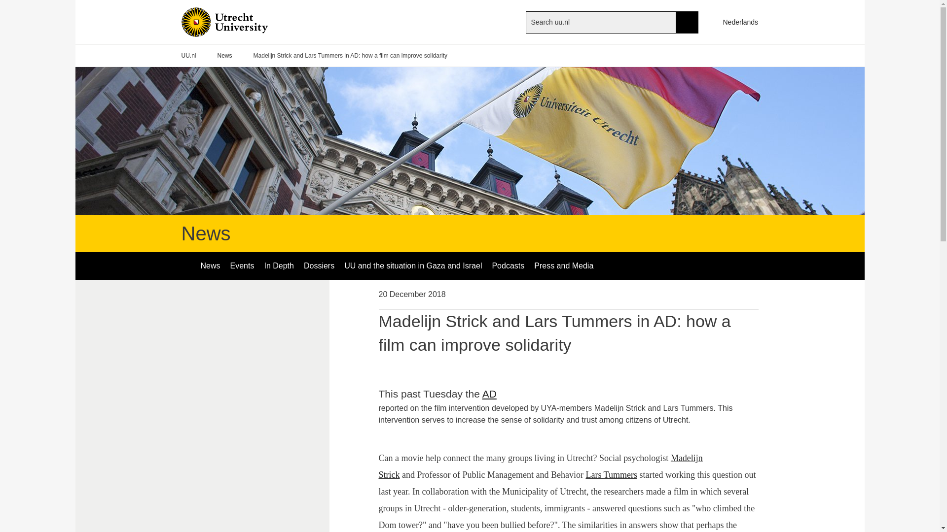 The height and width of the screenshot is (532, 947). Describe the element at coordinates (242, 266) in the screenshot. I see `Events` at that location.